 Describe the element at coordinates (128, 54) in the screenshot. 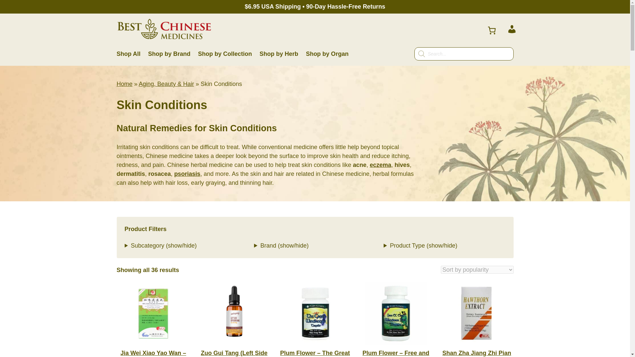

I see `Shop All` at that location.